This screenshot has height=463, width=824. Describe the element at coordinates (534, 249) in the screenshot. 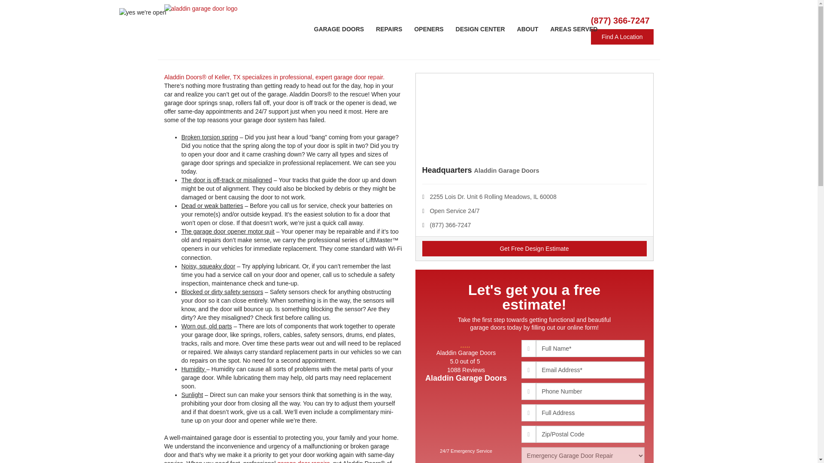

I see `Get Free Design Estimate` at that location.